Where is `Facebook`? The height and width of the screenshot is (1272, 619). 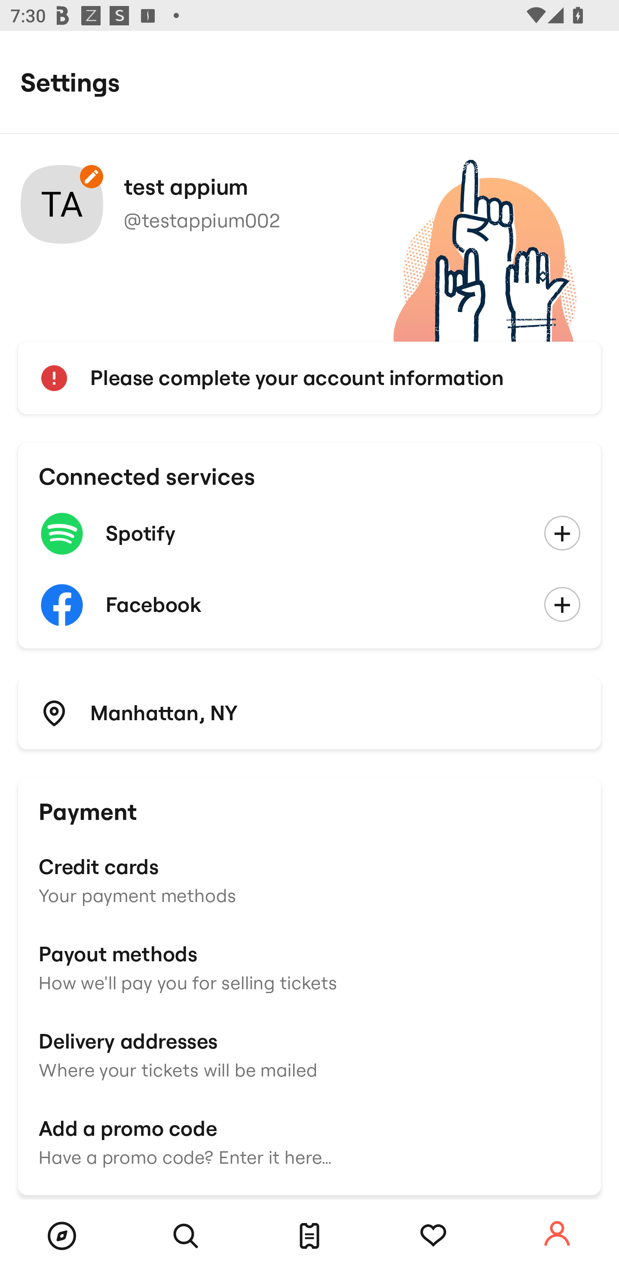
Facebook is located at coordinates (309, 605).